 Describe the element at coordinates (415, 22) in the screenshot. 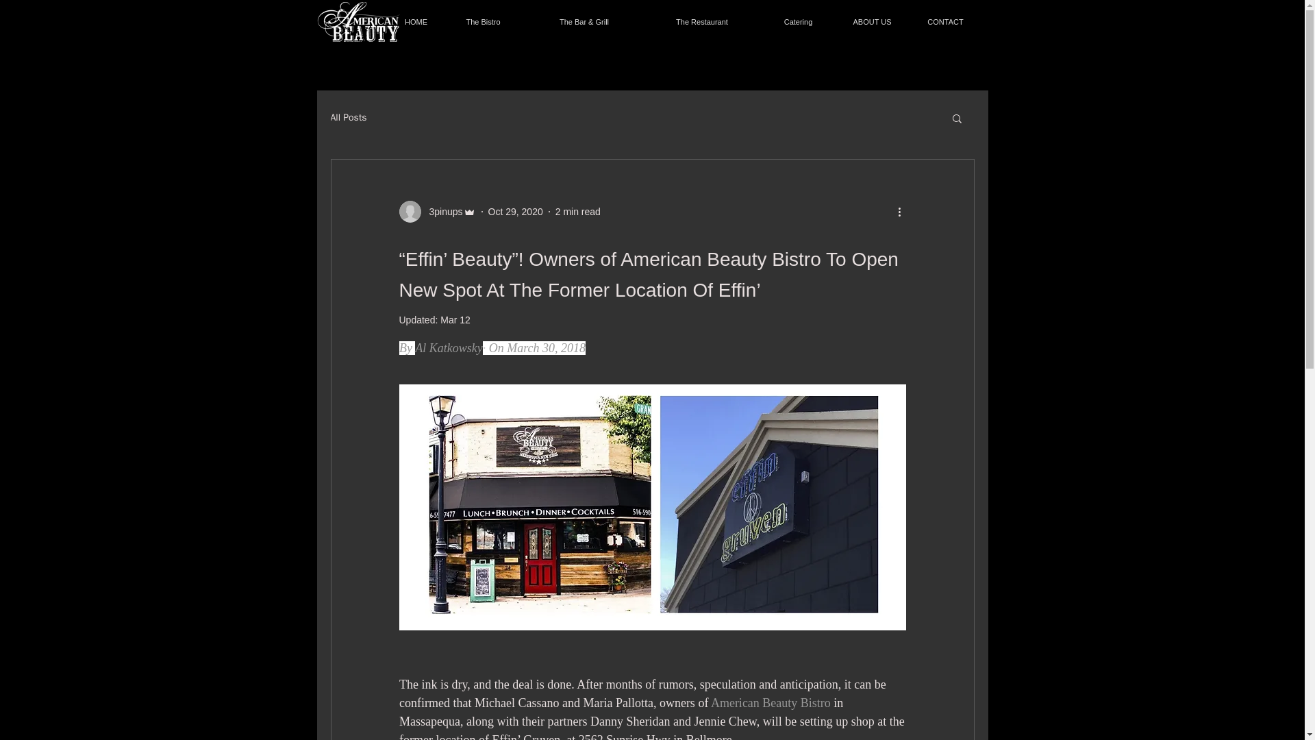

I see `HOME` at that location.